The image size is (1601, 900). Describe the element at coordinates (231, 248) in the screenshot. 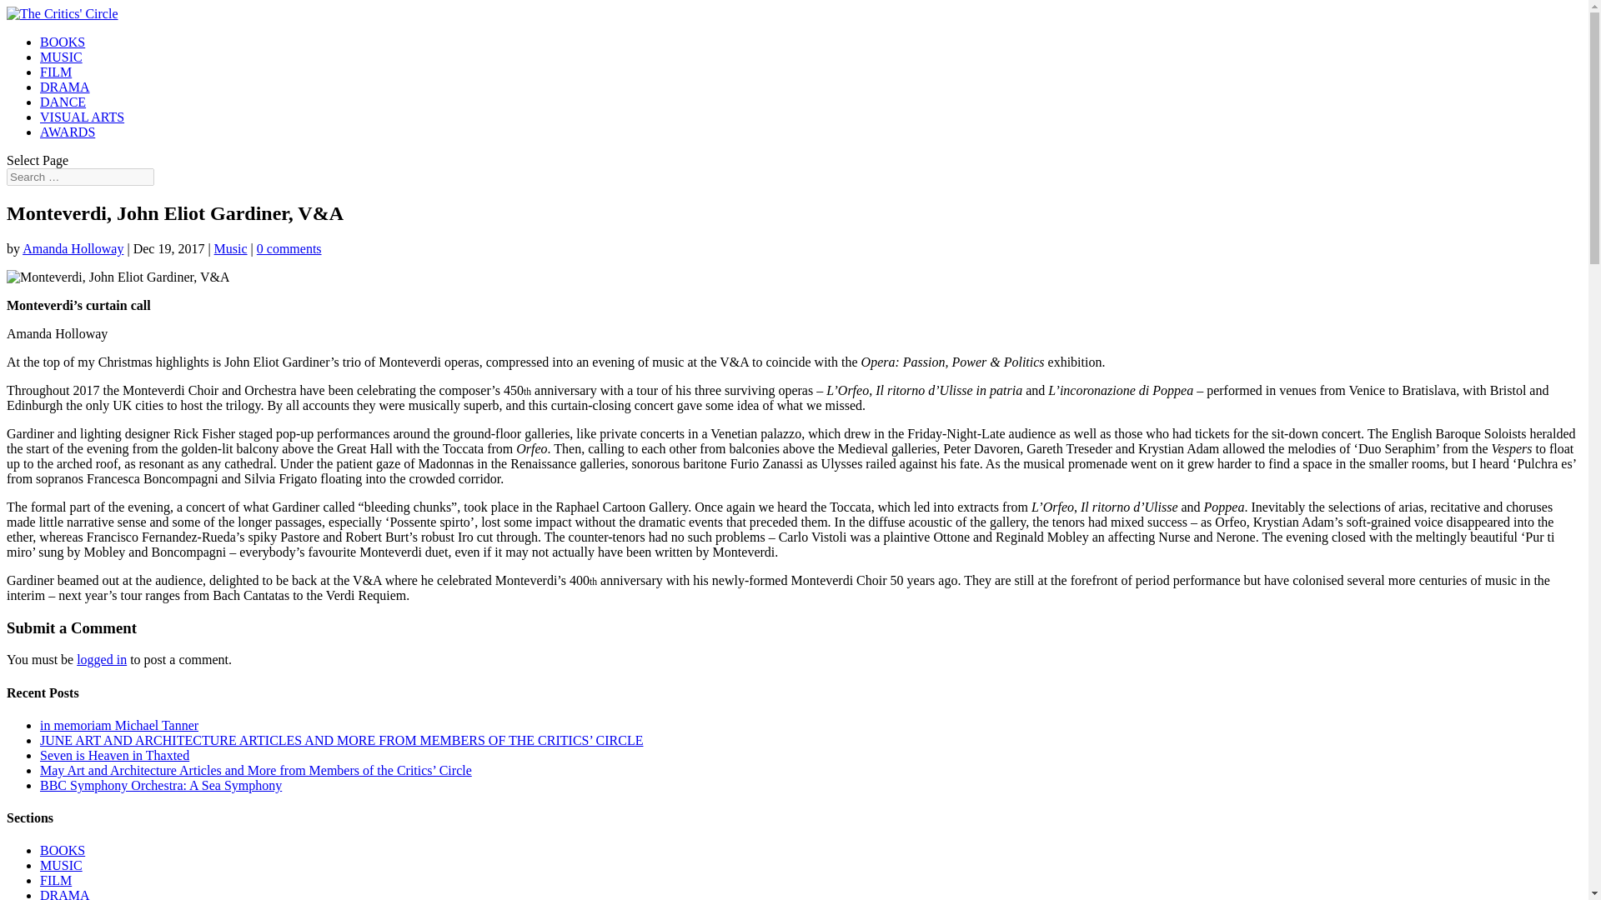

I see `Music` at that location.